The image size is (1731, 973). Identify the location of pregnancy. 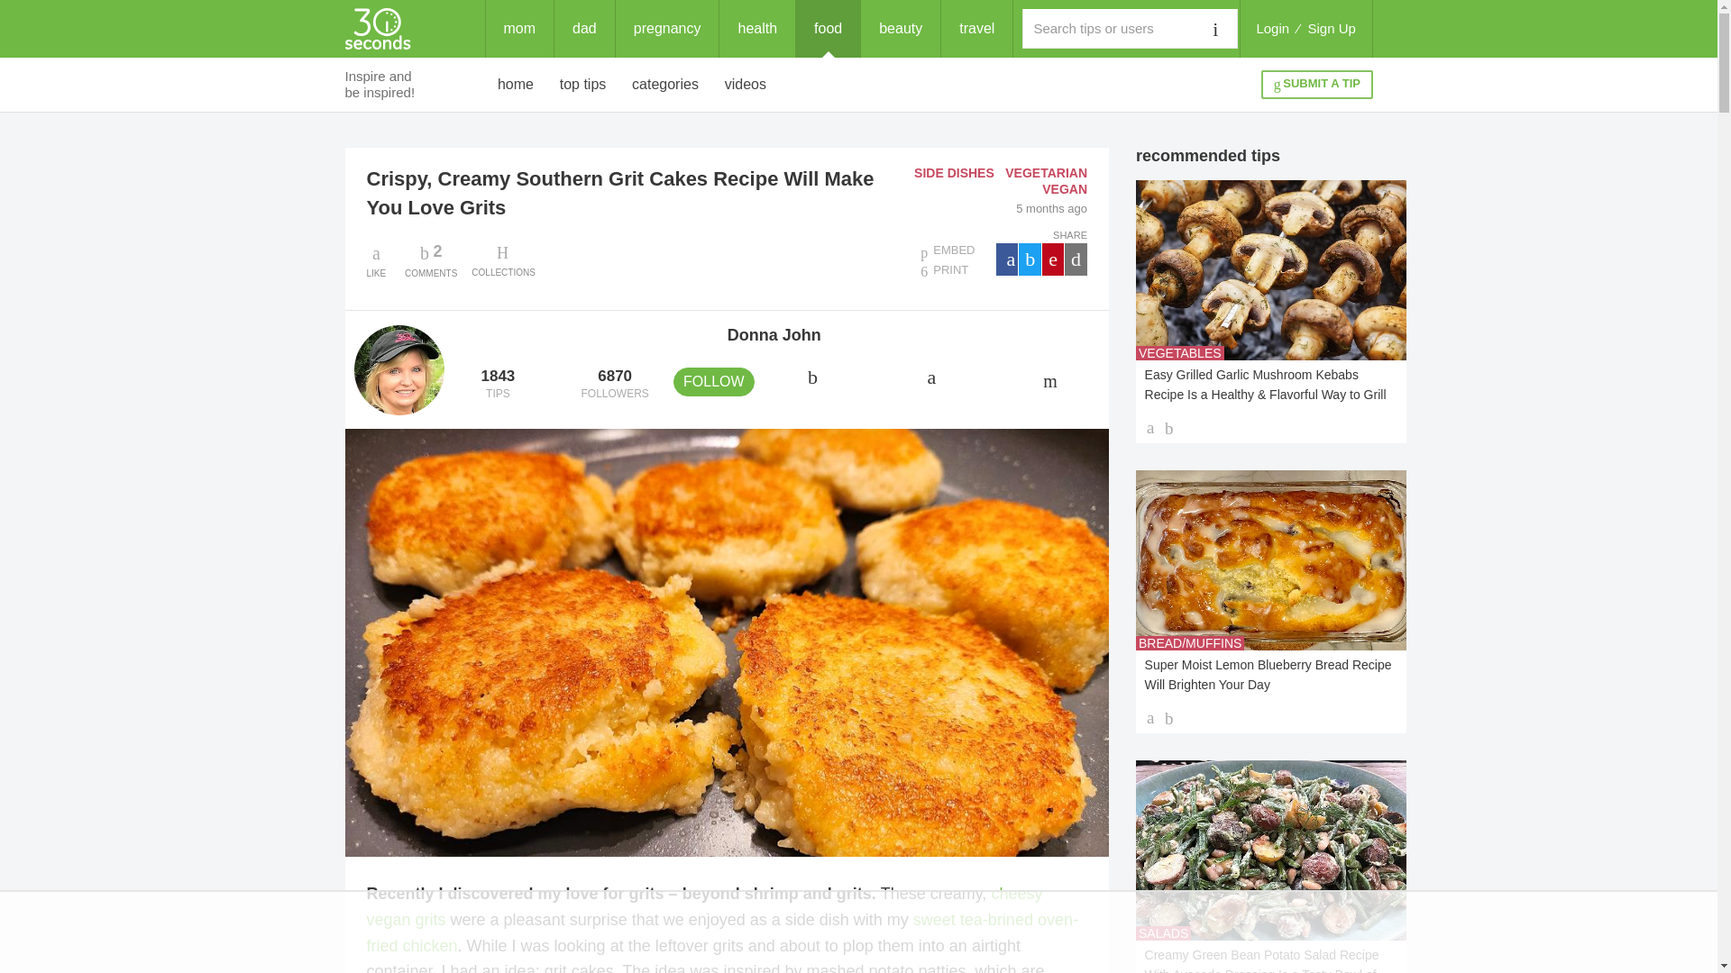
(667, 29).